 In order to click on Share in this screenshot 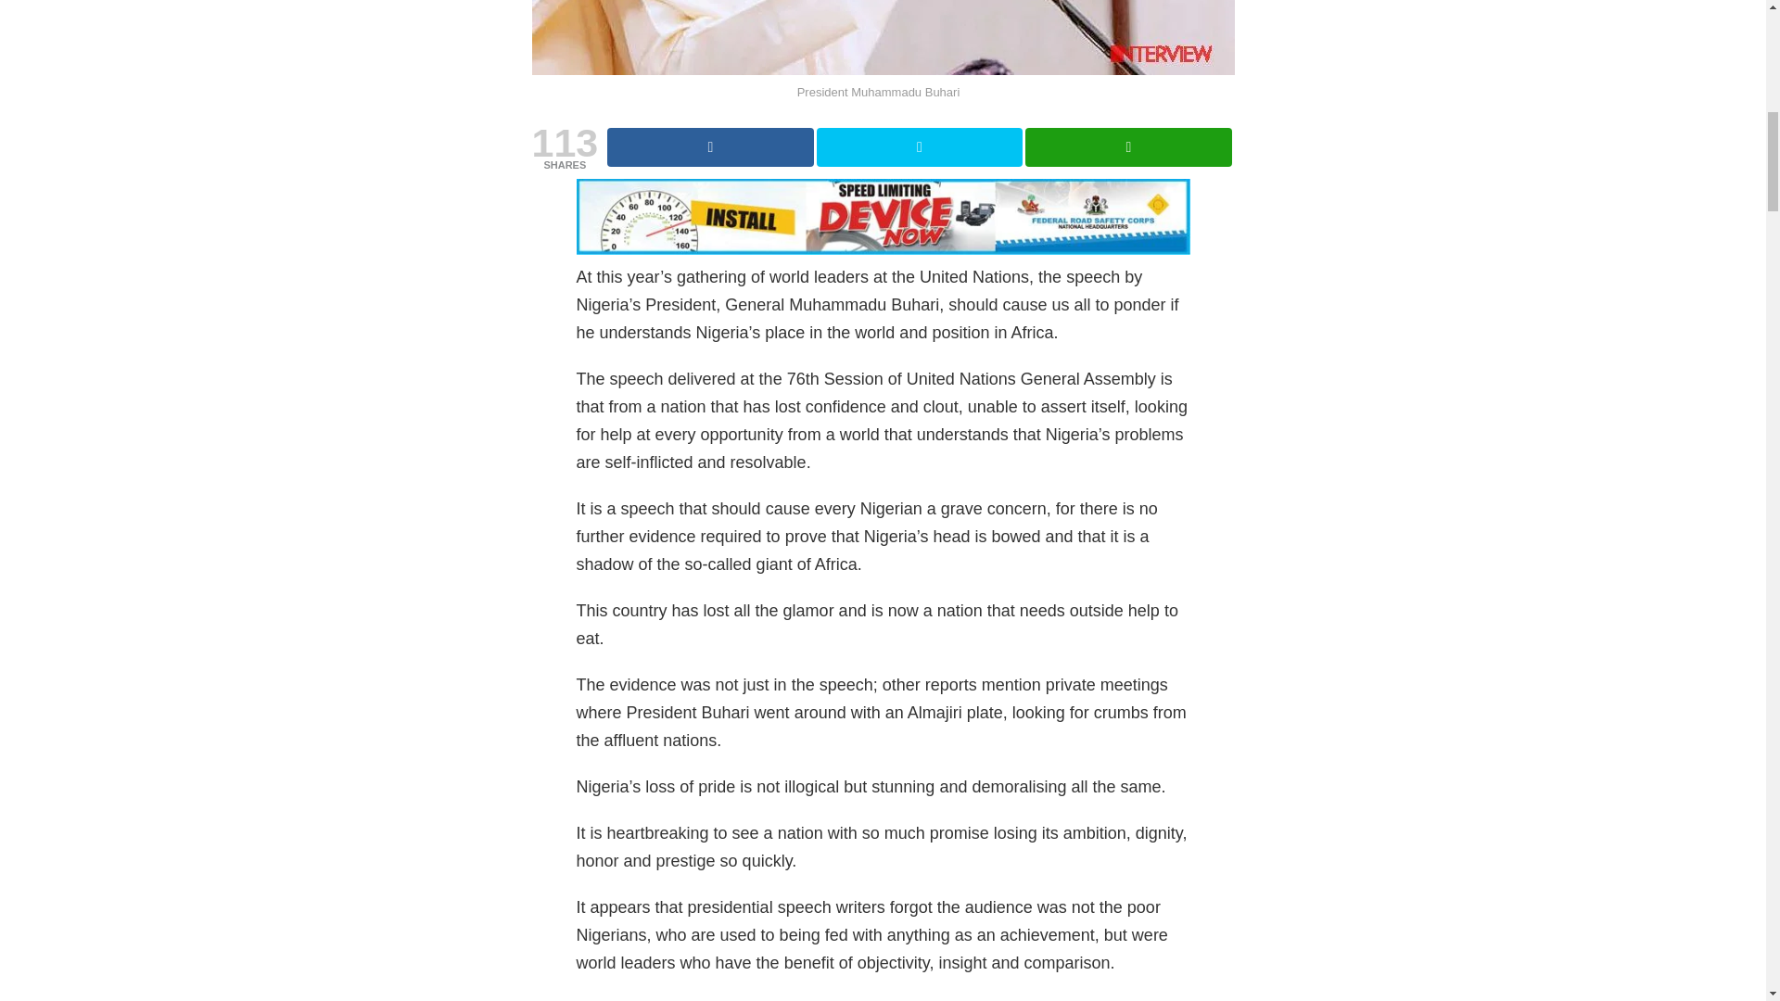, I will do `click(1127, 147)`.